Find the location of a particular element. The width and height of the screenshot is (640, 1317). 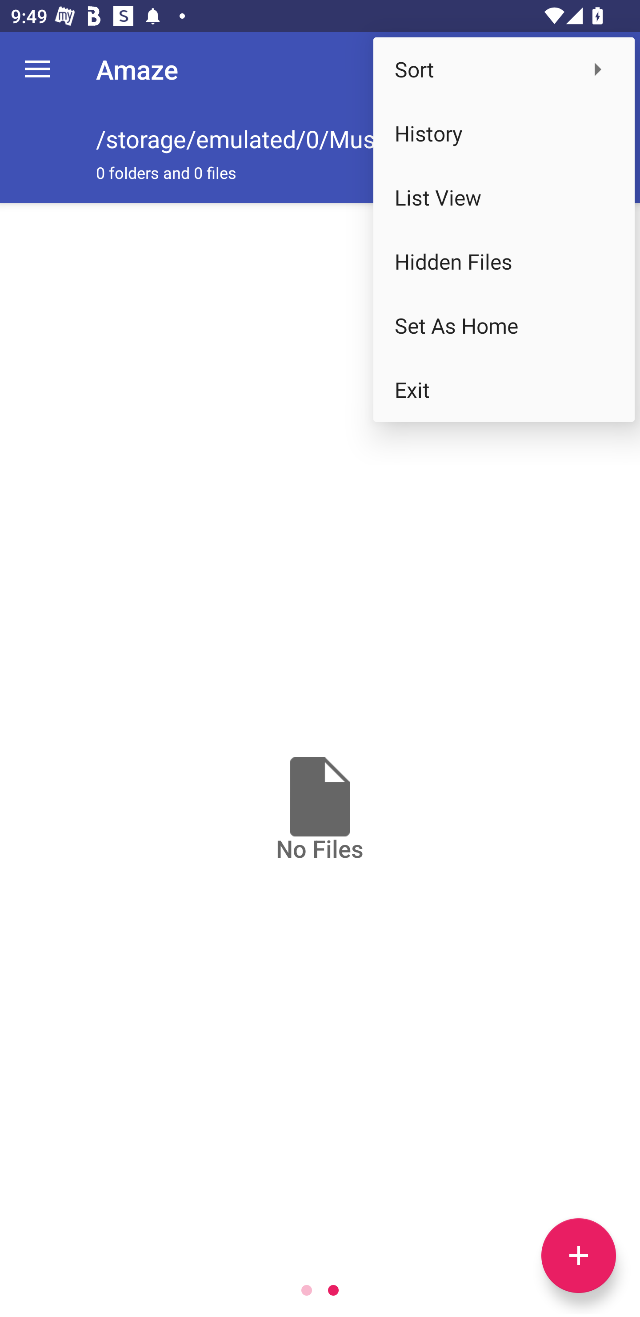

Sort is located at coordinates (504, 69).